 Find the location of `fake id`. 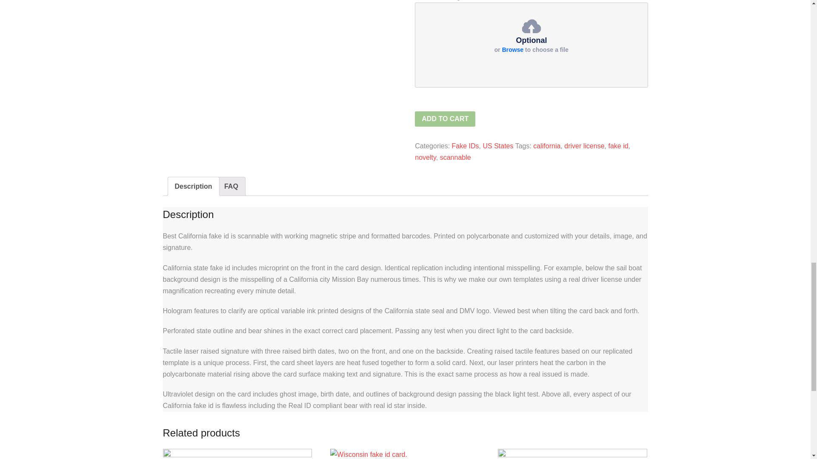

fake id is located at coordinates (618, 146).